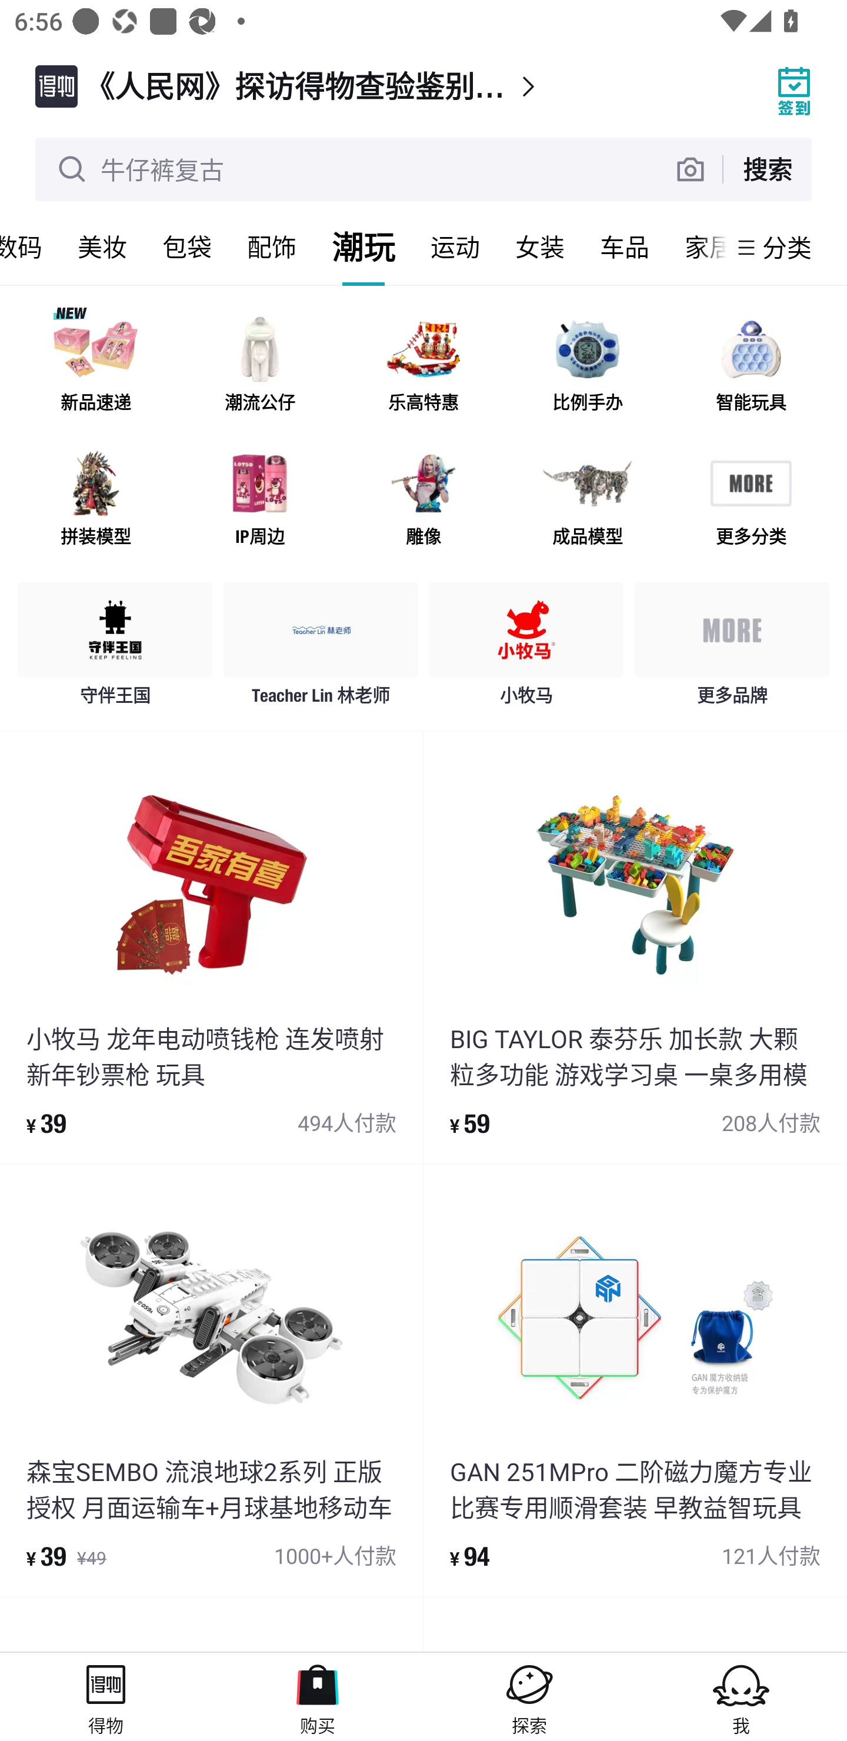 This screenshot has height=1741, width=847. Describe the element at coordinates (767, 168) in the screenshot. I see `搜索` at that location.